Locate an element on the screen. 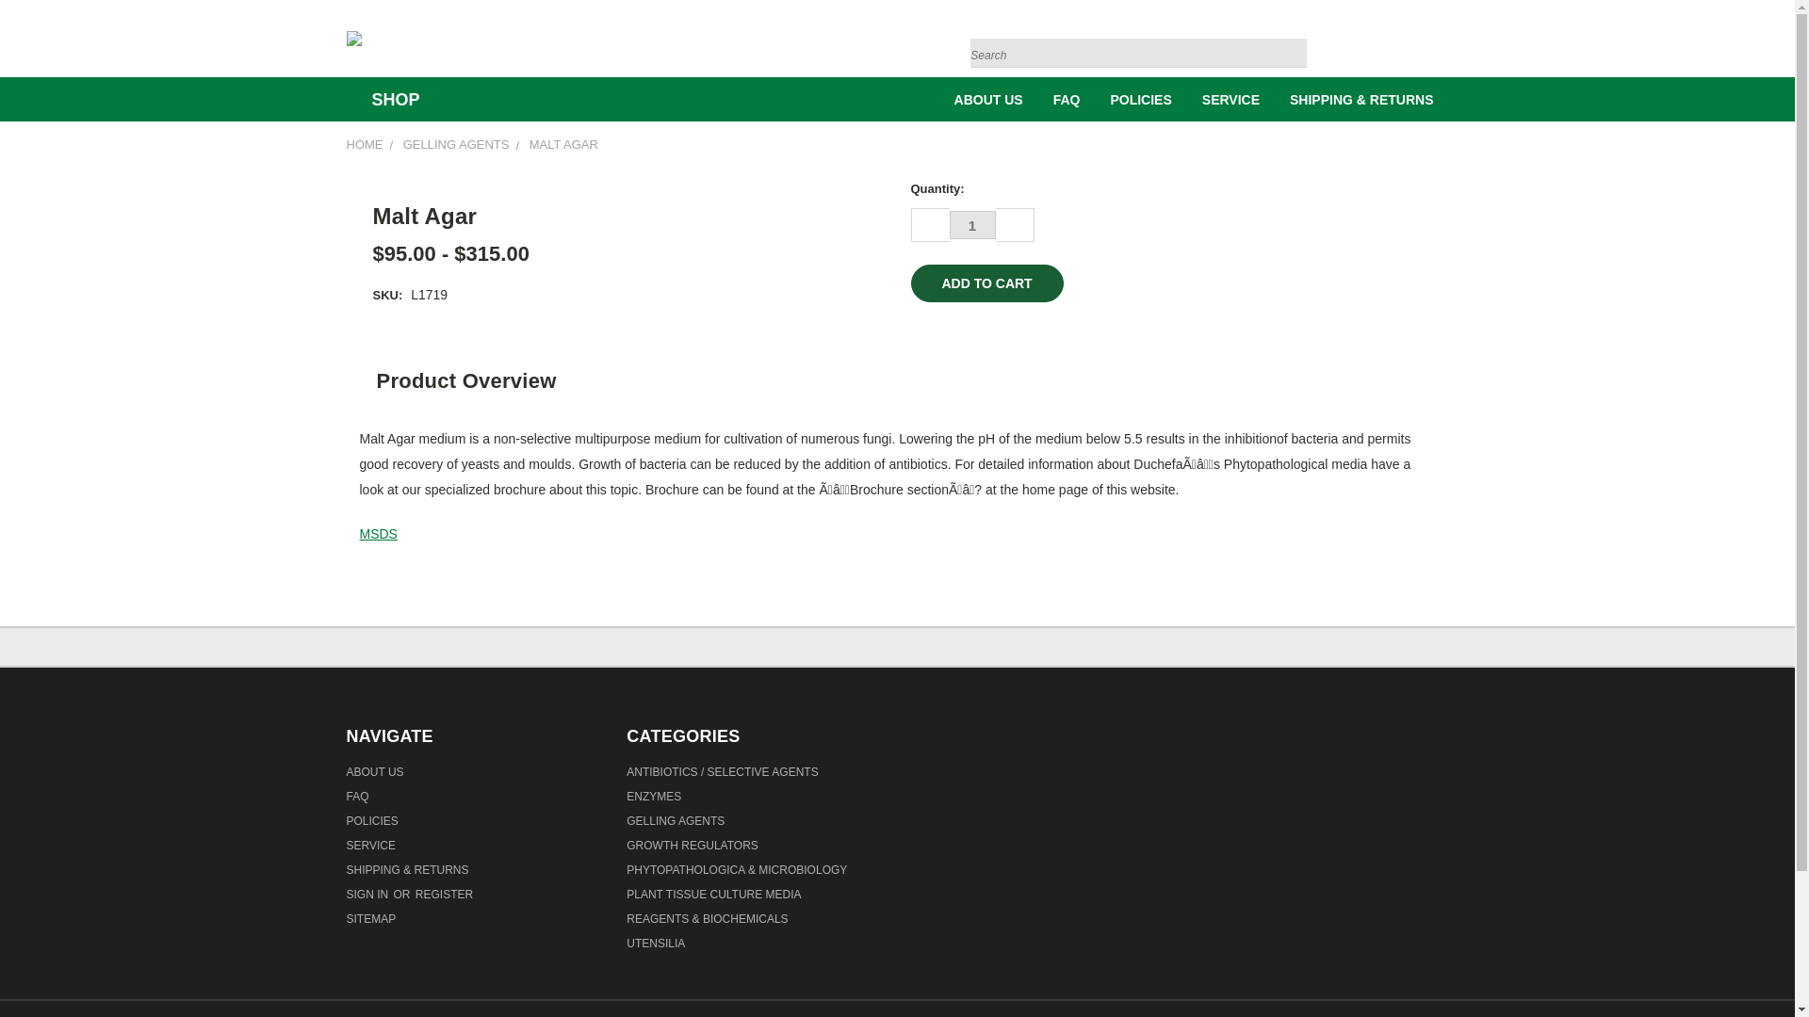 The height and width of the screenshot is (1017, 1809). MSDS is located at coordinates (379, 533).